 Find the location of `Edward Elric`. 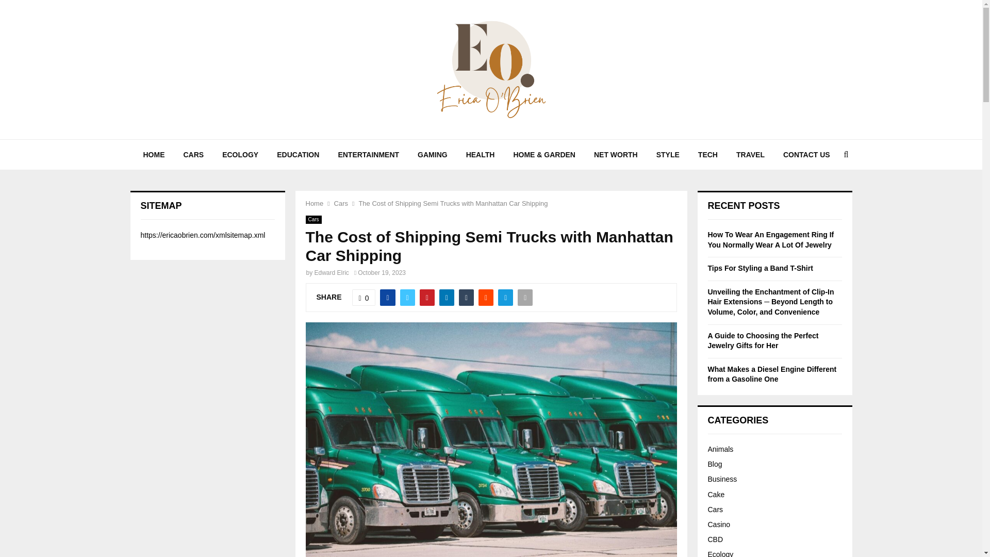

Edward Elric is located at coordinates (332, 272).